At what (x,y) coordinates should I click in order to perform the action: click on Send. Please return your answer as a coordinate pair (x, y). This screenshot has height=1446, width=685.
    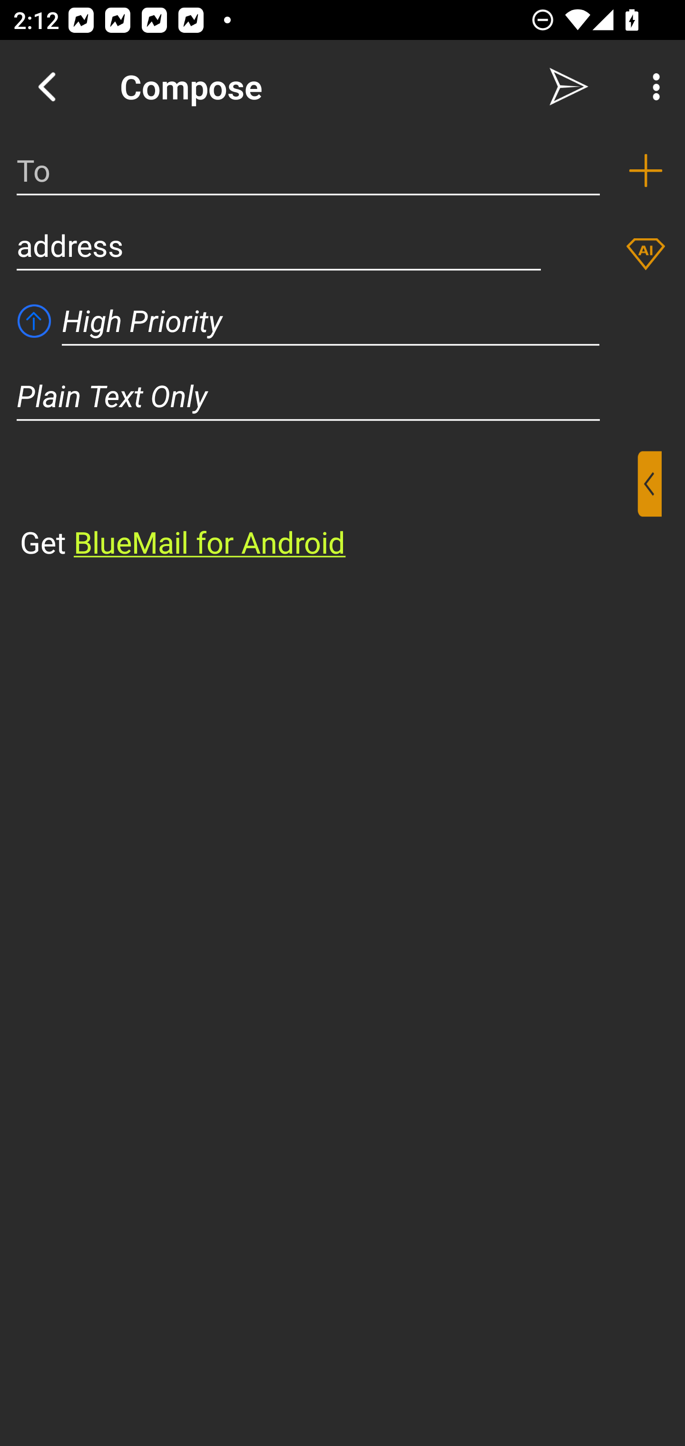
    Looking at the image, I should click on (569, 87).